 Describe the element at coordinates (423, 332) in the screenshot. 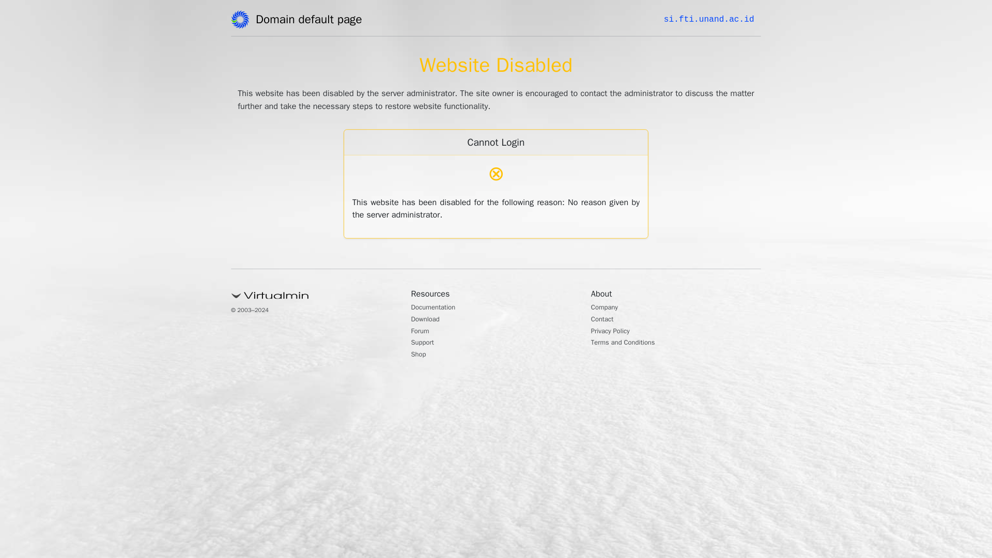

I see `Forum` at that location.